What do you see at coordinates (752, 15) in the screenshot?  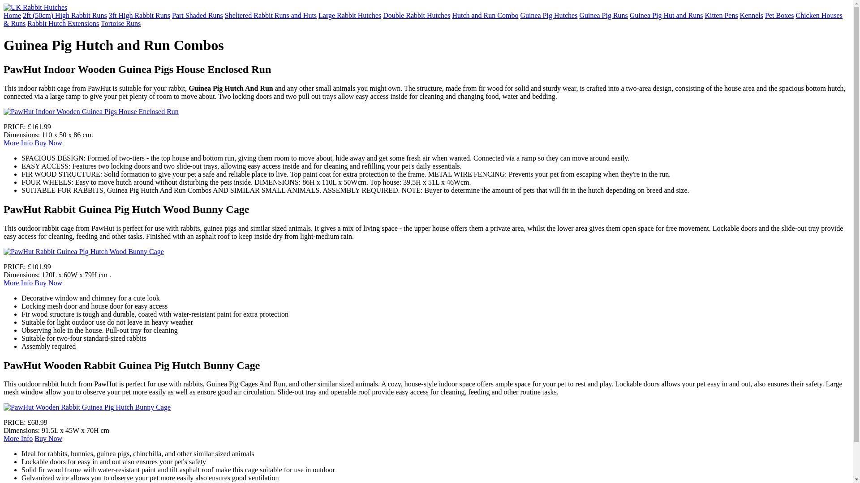 I see `Kennels` at bounding box center [752, 15].